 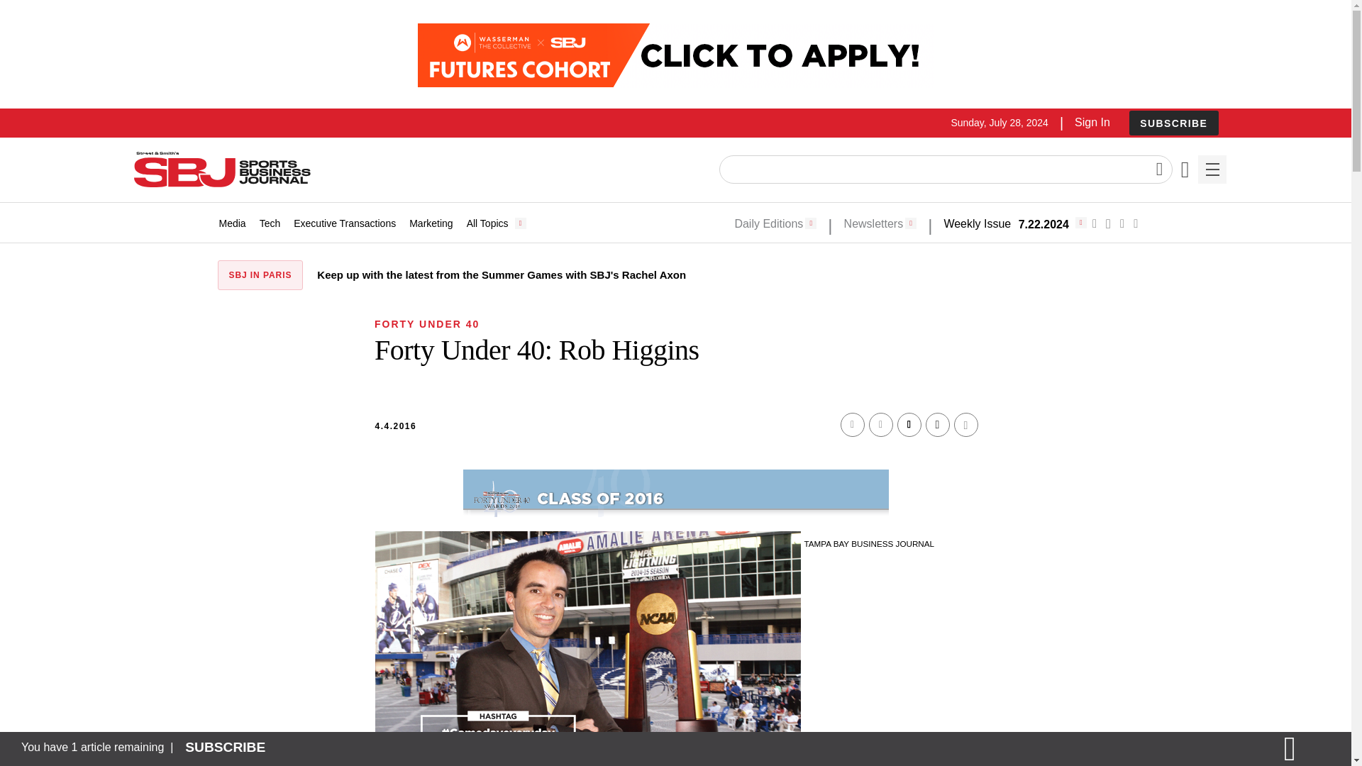 I want to click on SIGN IN, so click(x=1117, y=389).